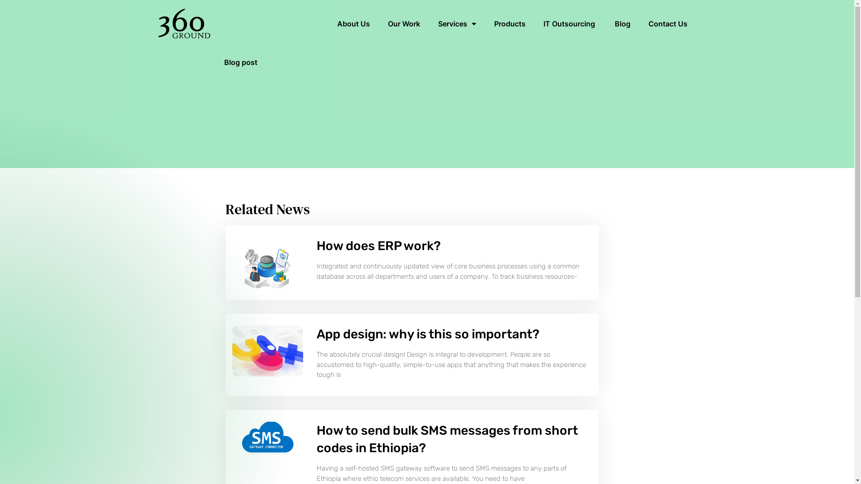  I want to click on Contact Us, so click(668, 24).